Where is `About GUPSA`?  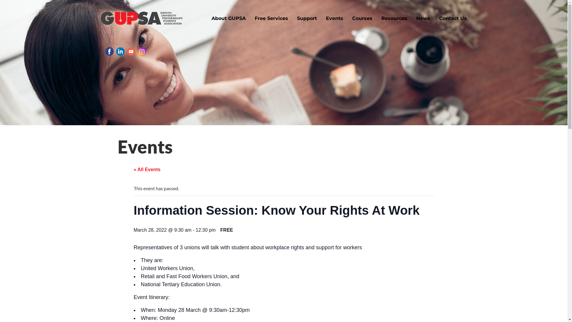 About GUPSA is located at coordinates (228, 18).